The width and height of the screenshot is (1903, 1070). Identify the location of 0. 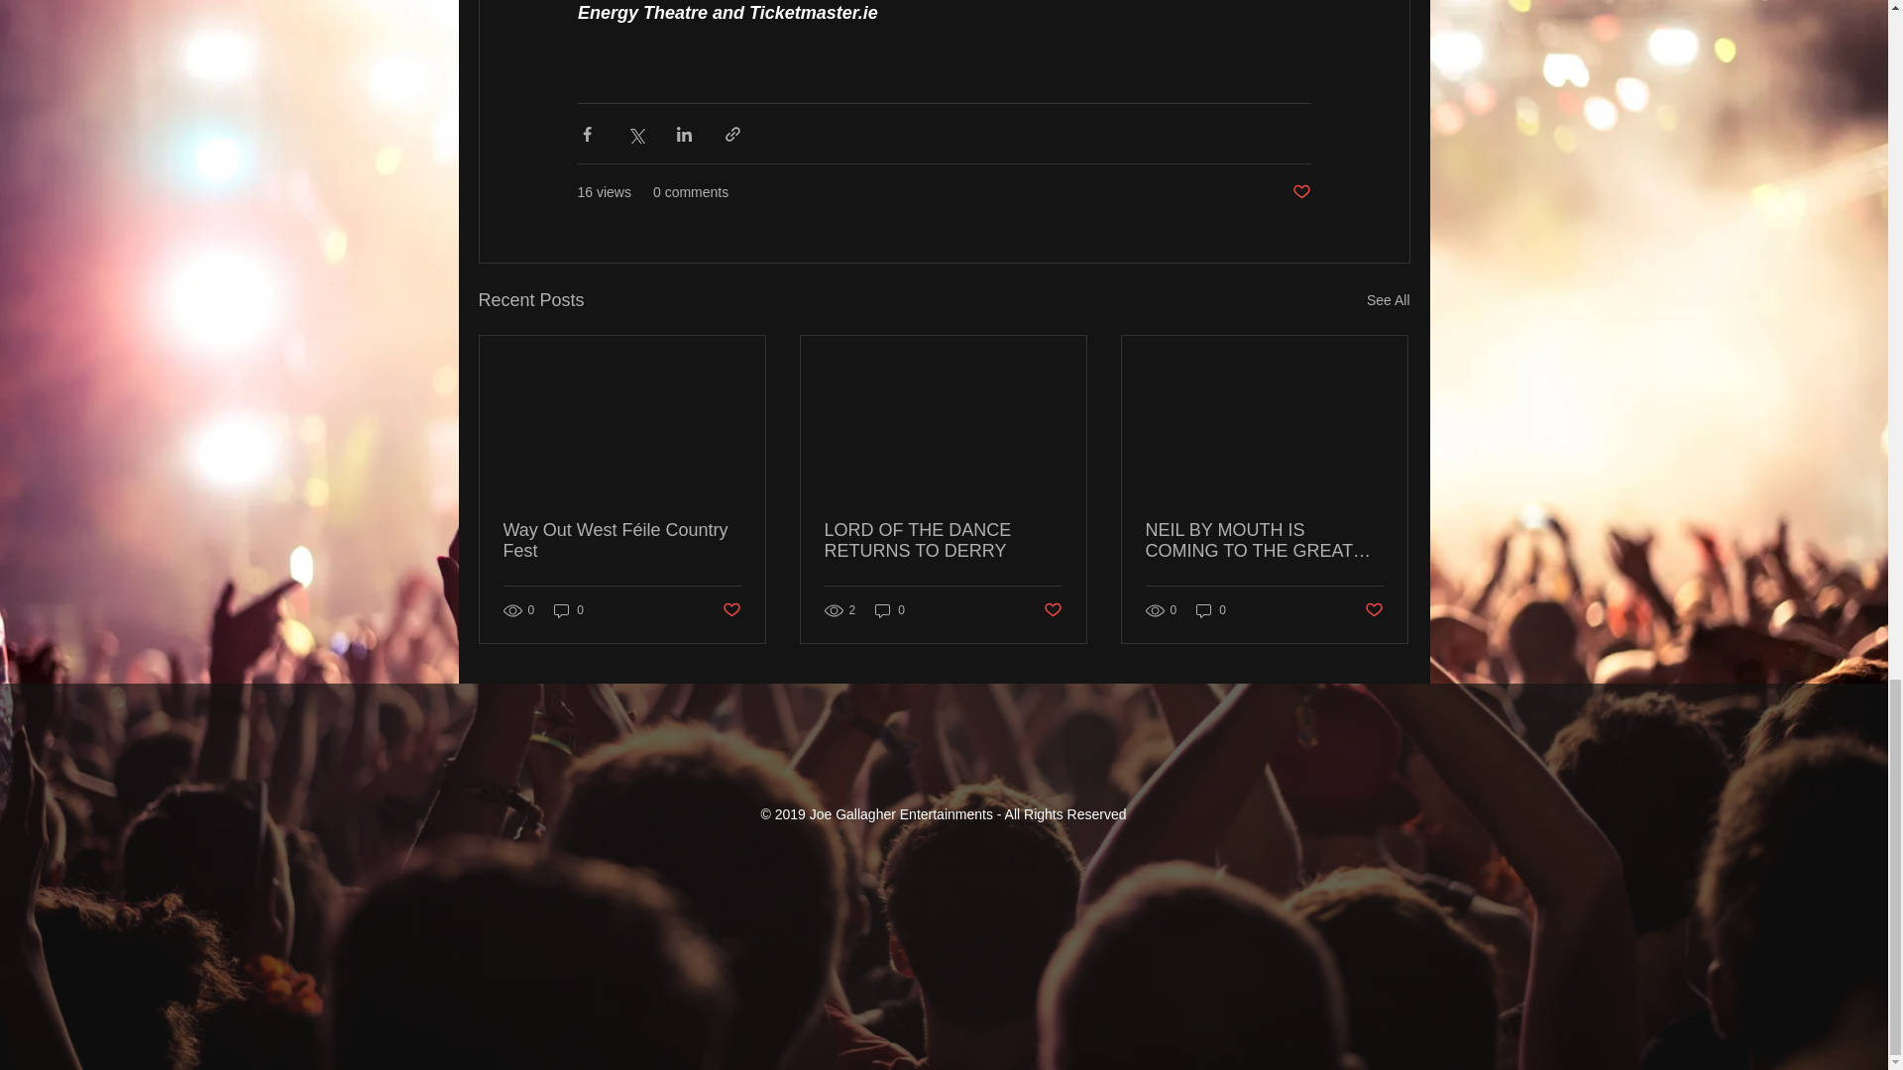
(890, 610).